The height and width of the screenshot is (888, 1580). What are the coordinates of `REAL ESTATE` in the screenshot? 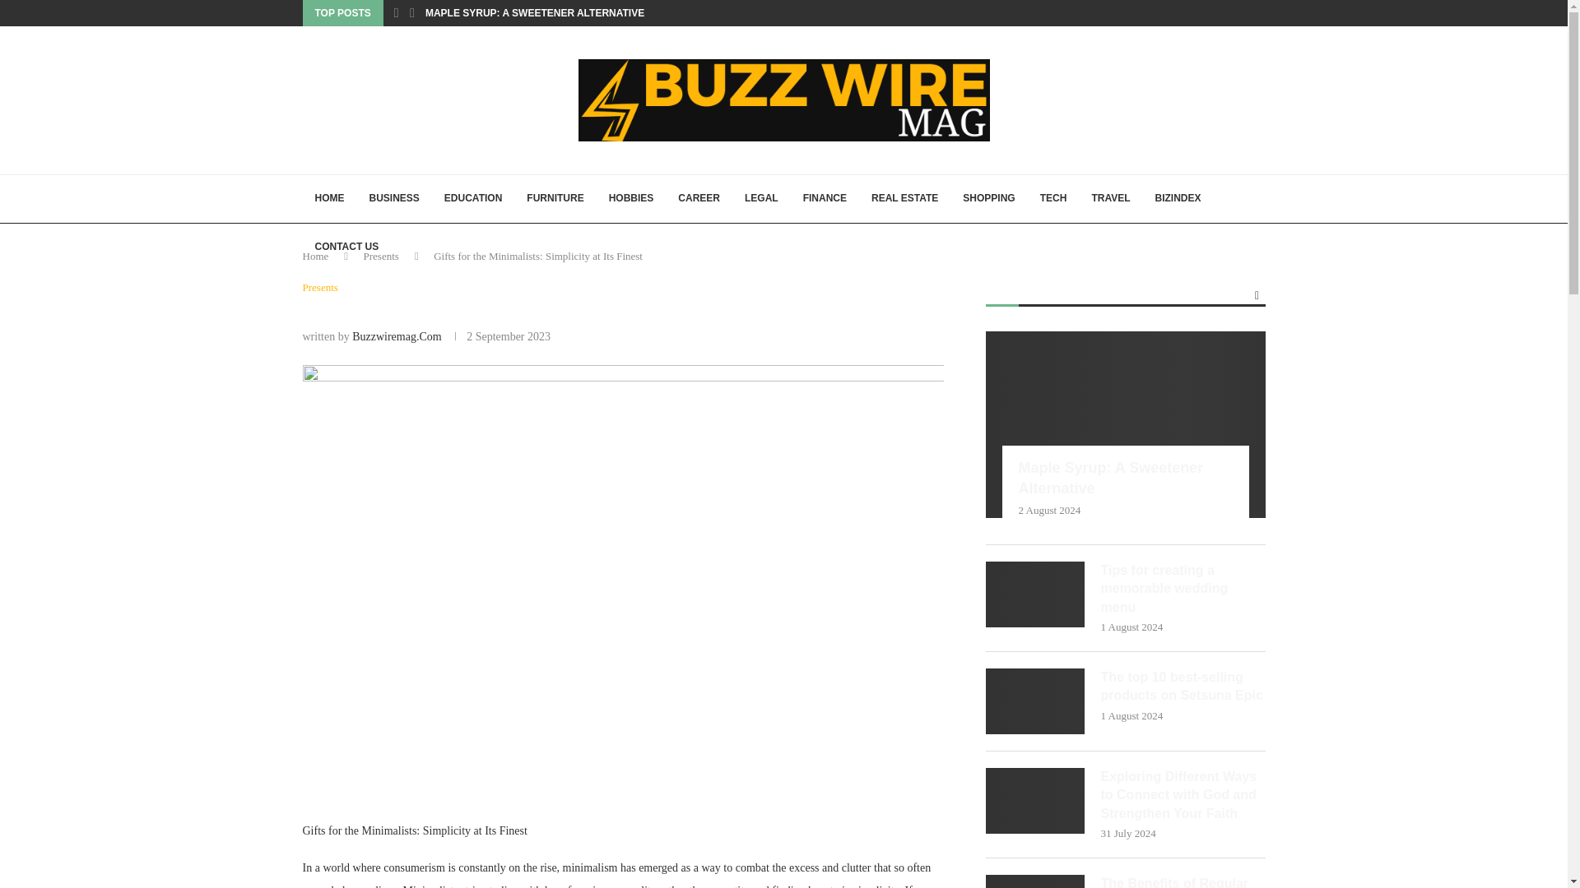 It's located at (905, 199).